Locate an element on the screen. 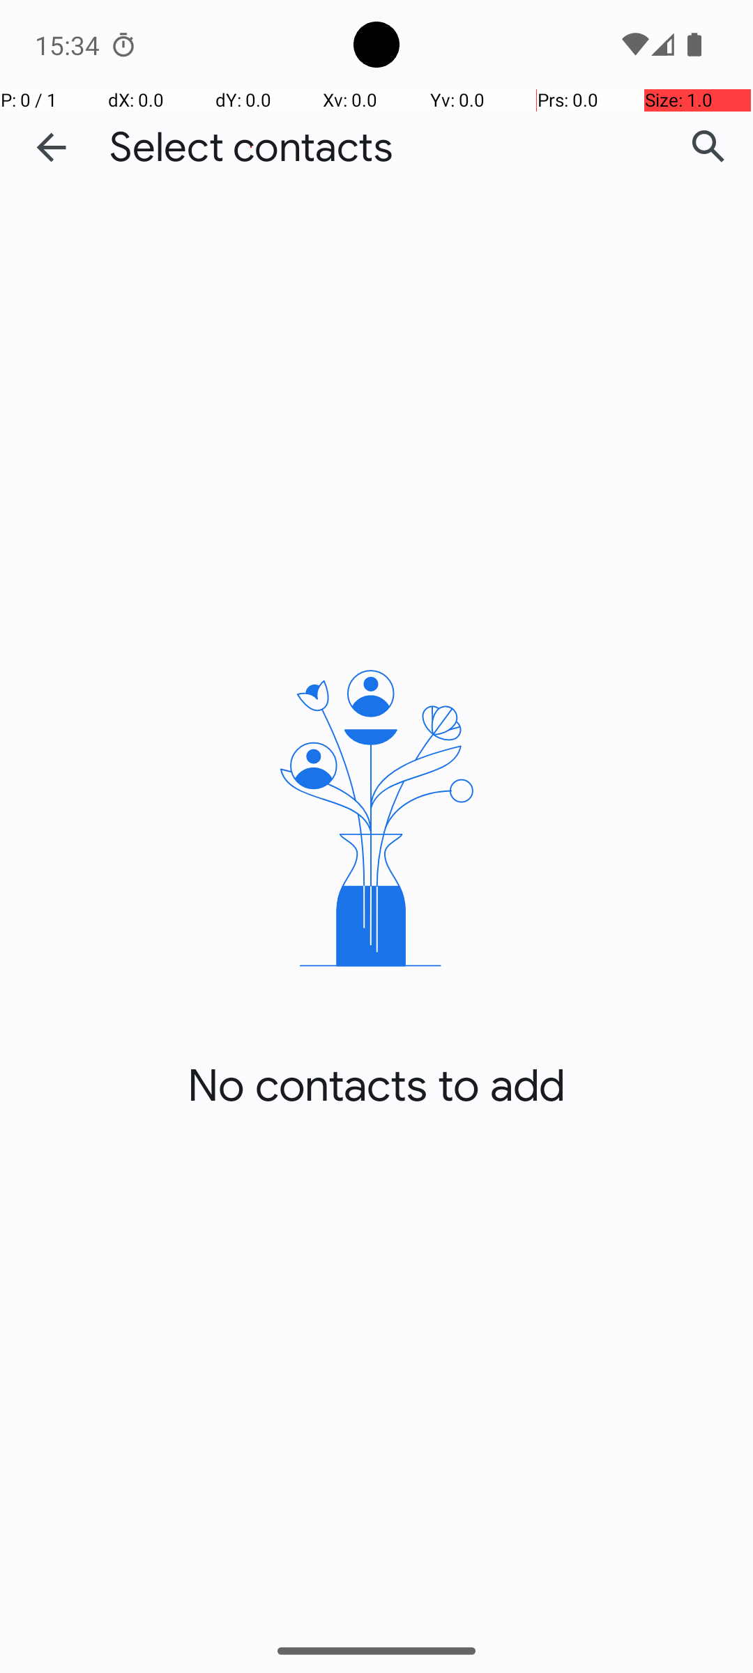 The image size is (753, 1673). Select contacts is located at coordinates (251, 148).